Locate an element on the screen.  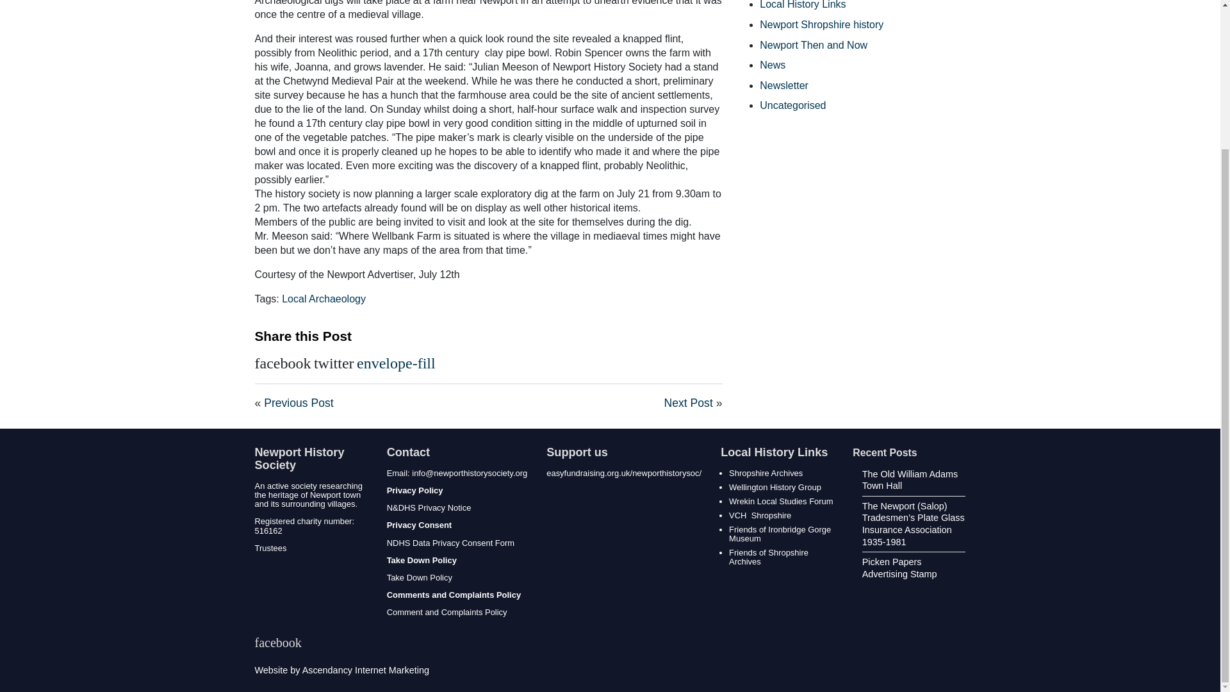
Facebook is located at coordinates (278, 642).